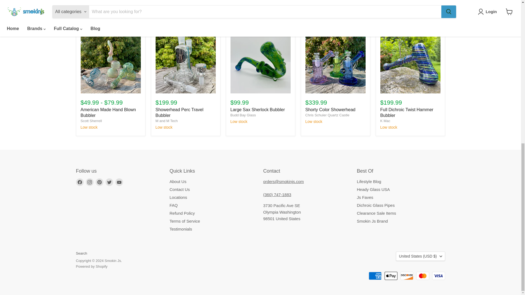  What do you see at coordinates (90, 182) in the screenshot?
I see `Instagram` at bounding box center [90, 182].